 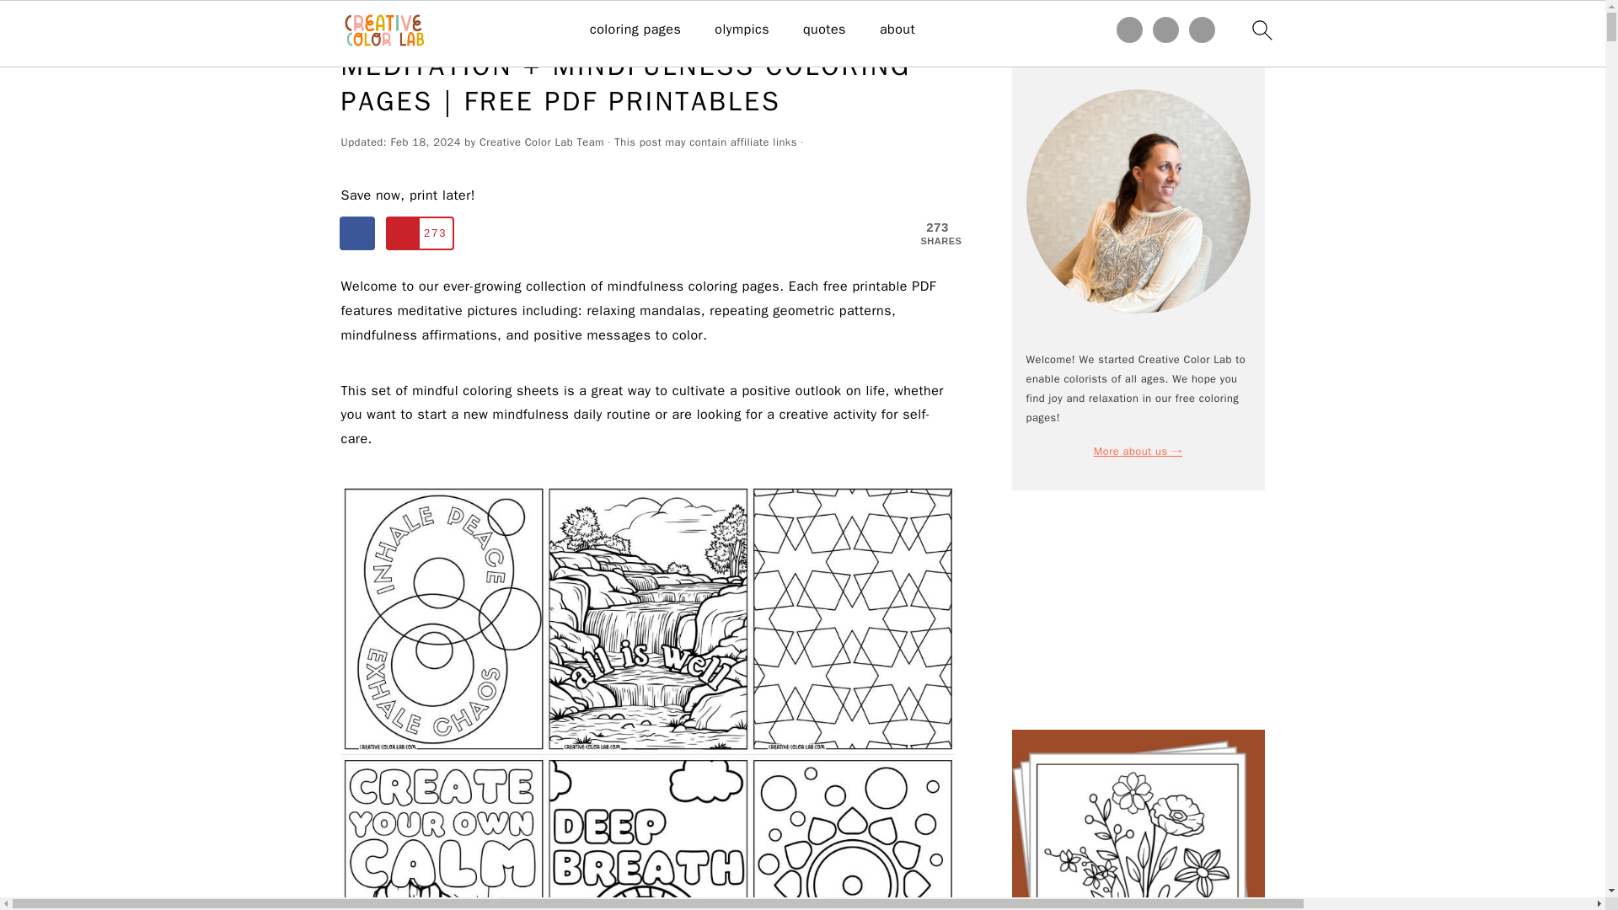 I want to click on olympics, so click(x=742, y=29).